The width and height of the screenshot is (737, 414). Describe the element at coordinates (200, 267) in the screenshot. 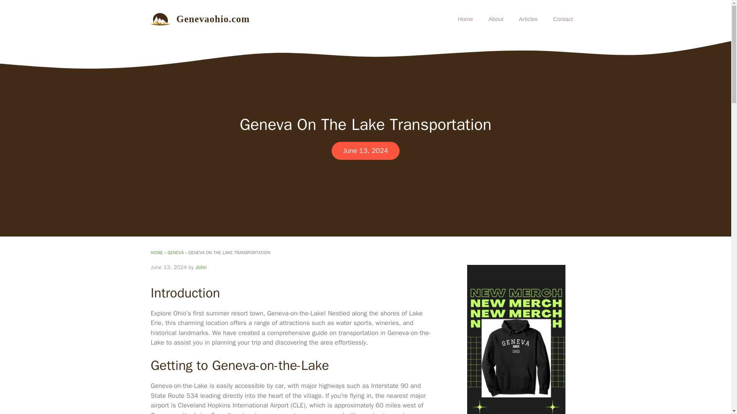

I see `John` at that location.